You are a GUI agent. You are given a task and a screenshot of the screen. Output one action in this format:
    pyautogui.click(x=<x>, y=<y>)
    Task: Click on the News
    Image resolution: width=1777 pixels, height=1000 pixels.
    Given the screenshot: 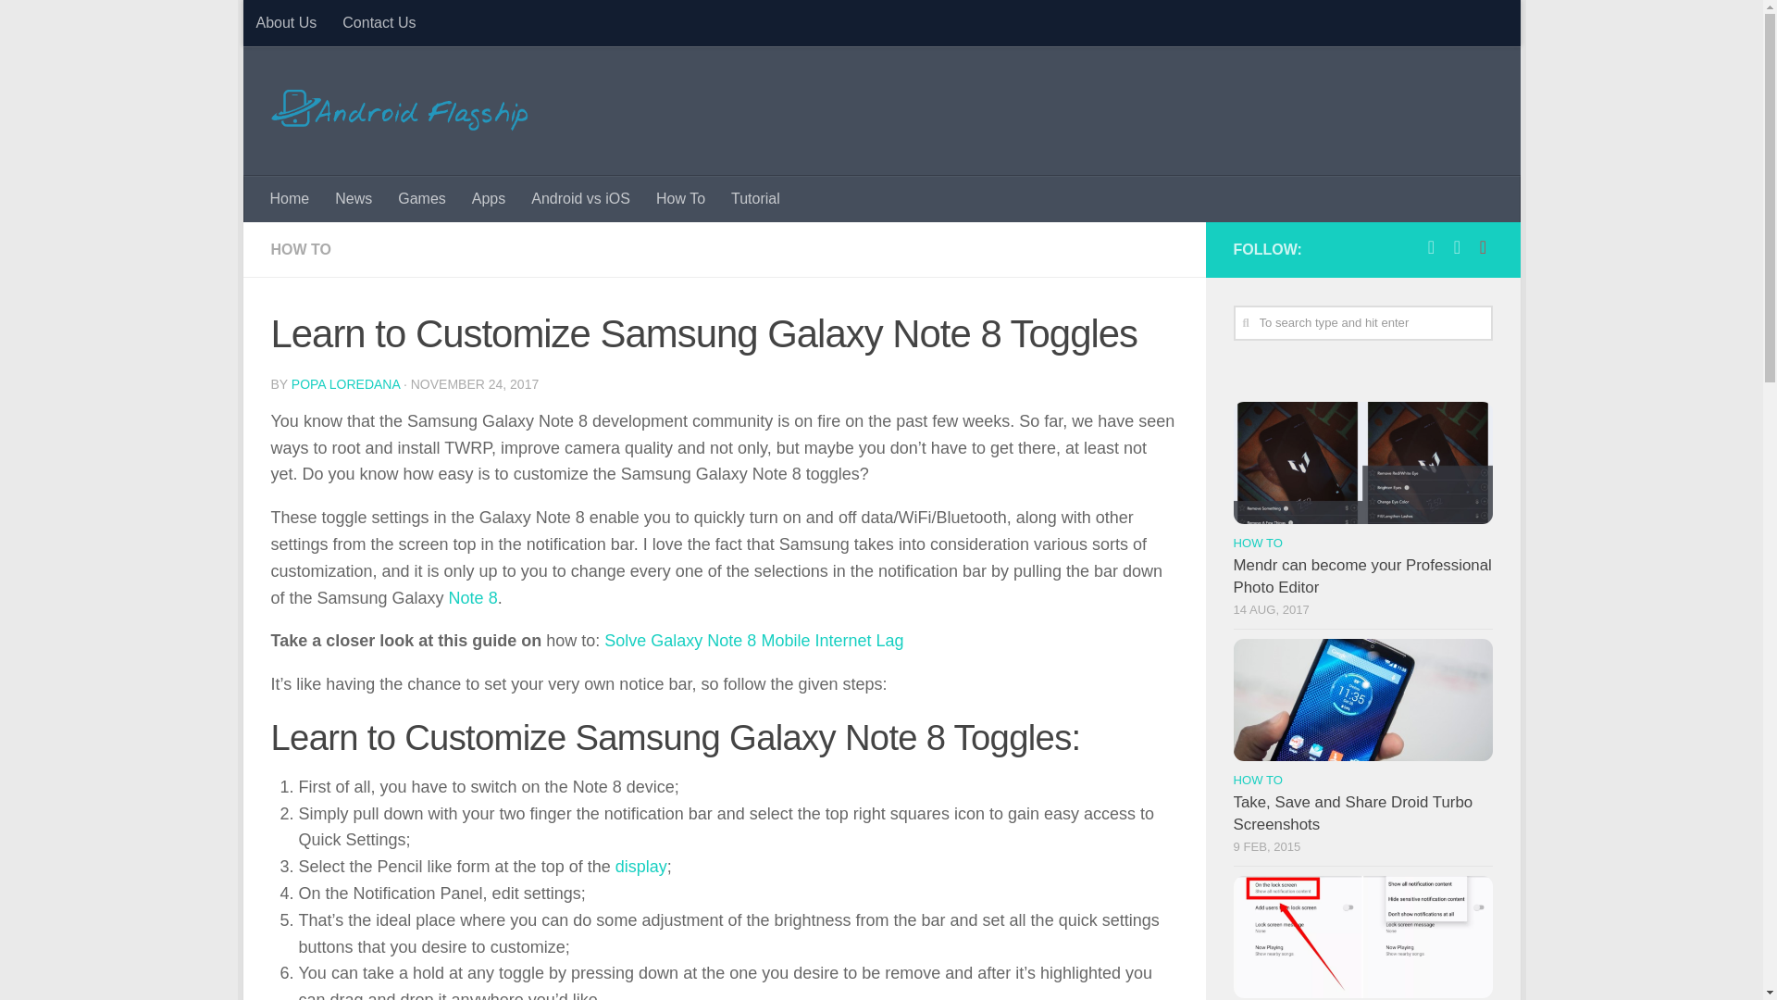 What is the action you would take?
    pyautogui.click(x=354, y=198)
    